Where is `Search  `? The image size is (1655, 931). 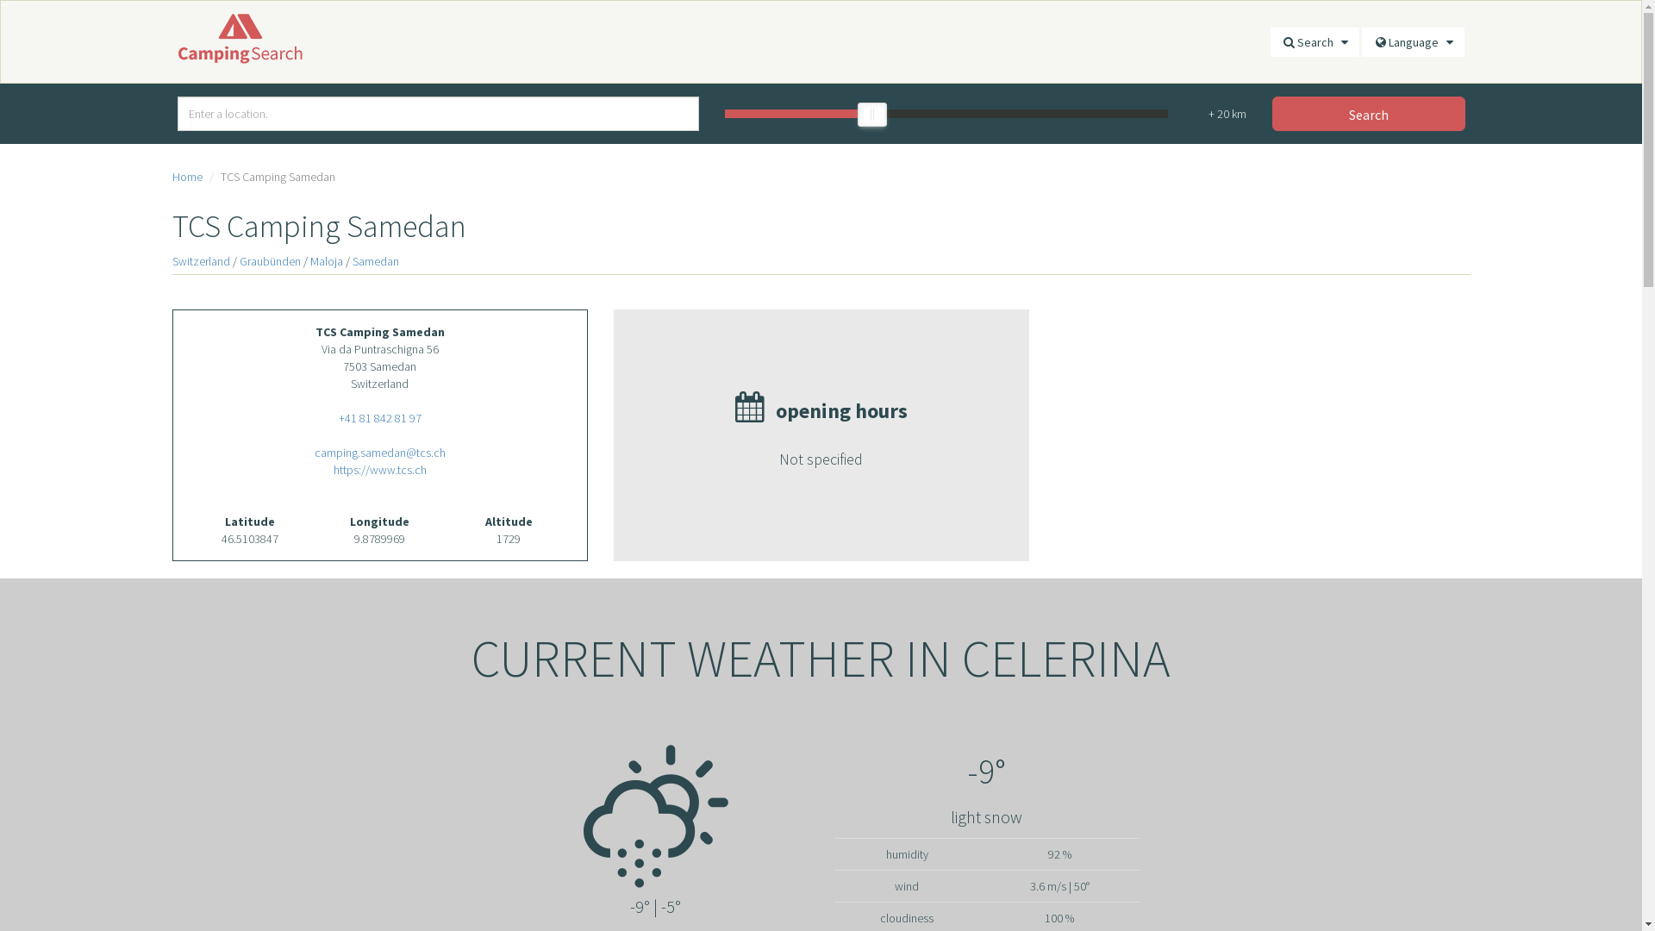
Search   is located at coordinates (1315, 42).